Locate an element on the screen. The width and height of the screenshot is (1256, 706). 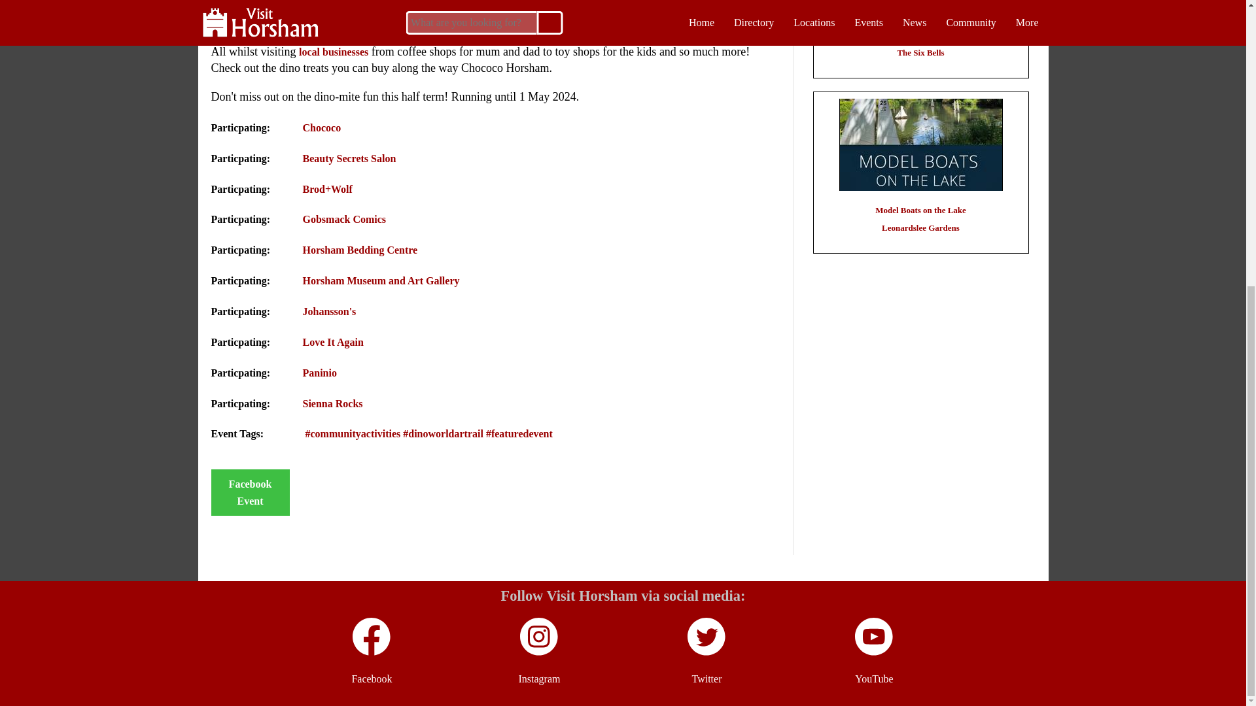
Community Activities is located at coordinates (353, 433).